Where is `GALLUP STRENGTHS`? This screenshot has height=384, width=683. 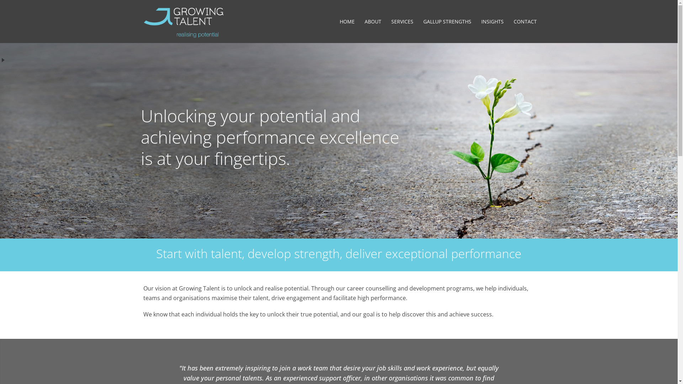
GALLUP STRENGTHS is located at coordinates (448, 22).